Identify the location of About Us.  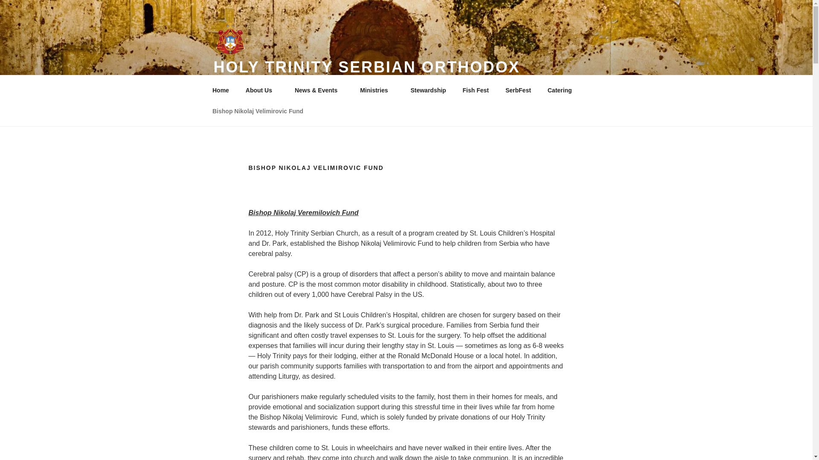
(261, 90).